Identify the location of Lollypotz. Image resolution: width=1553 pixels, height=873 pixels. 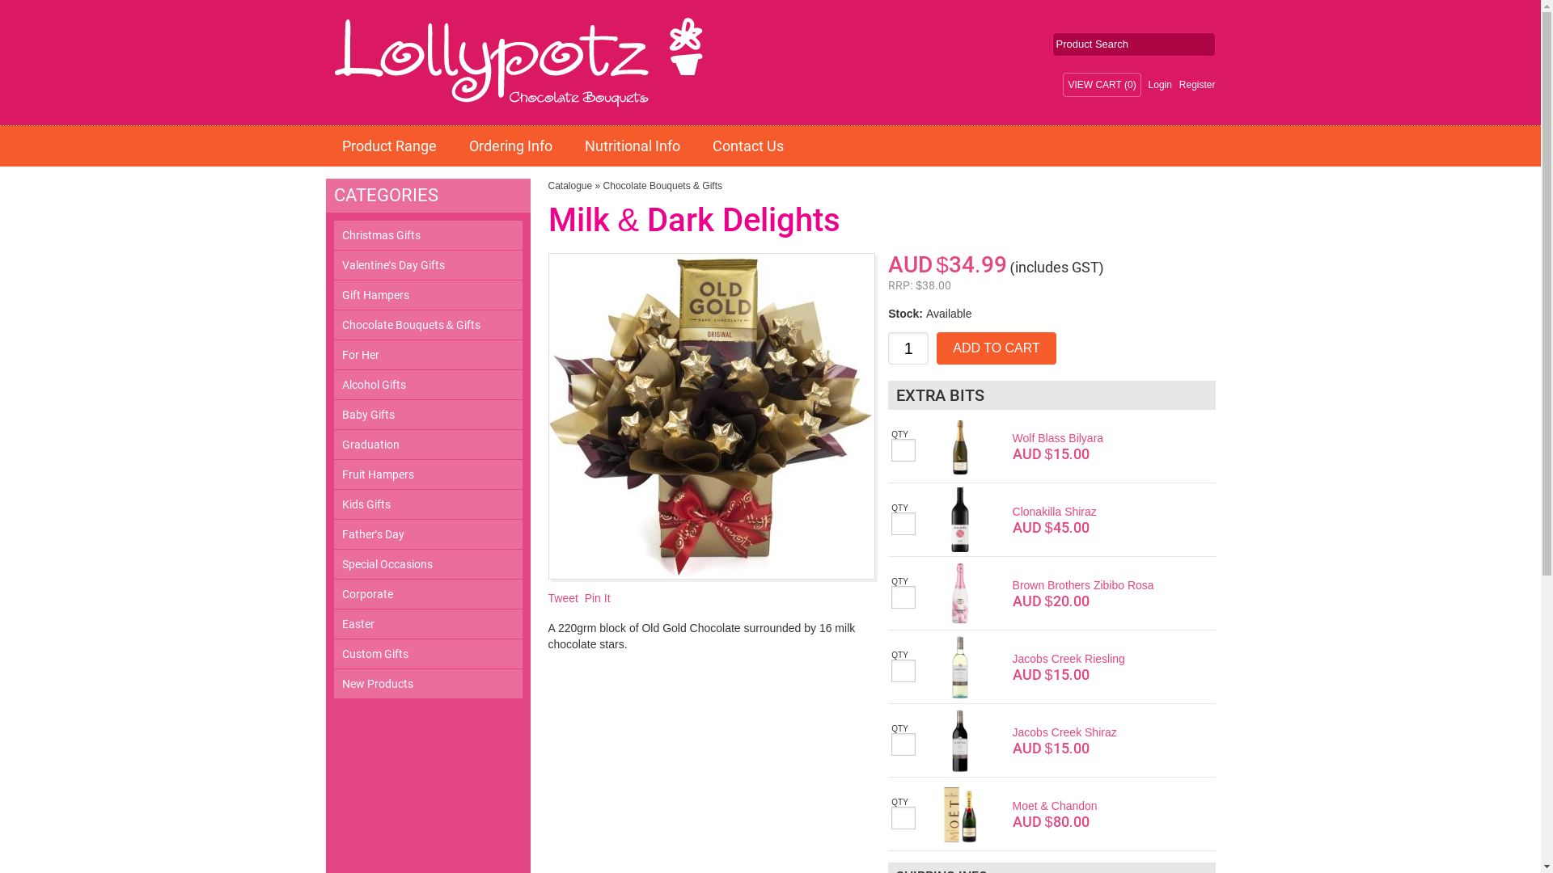
(414, 63).